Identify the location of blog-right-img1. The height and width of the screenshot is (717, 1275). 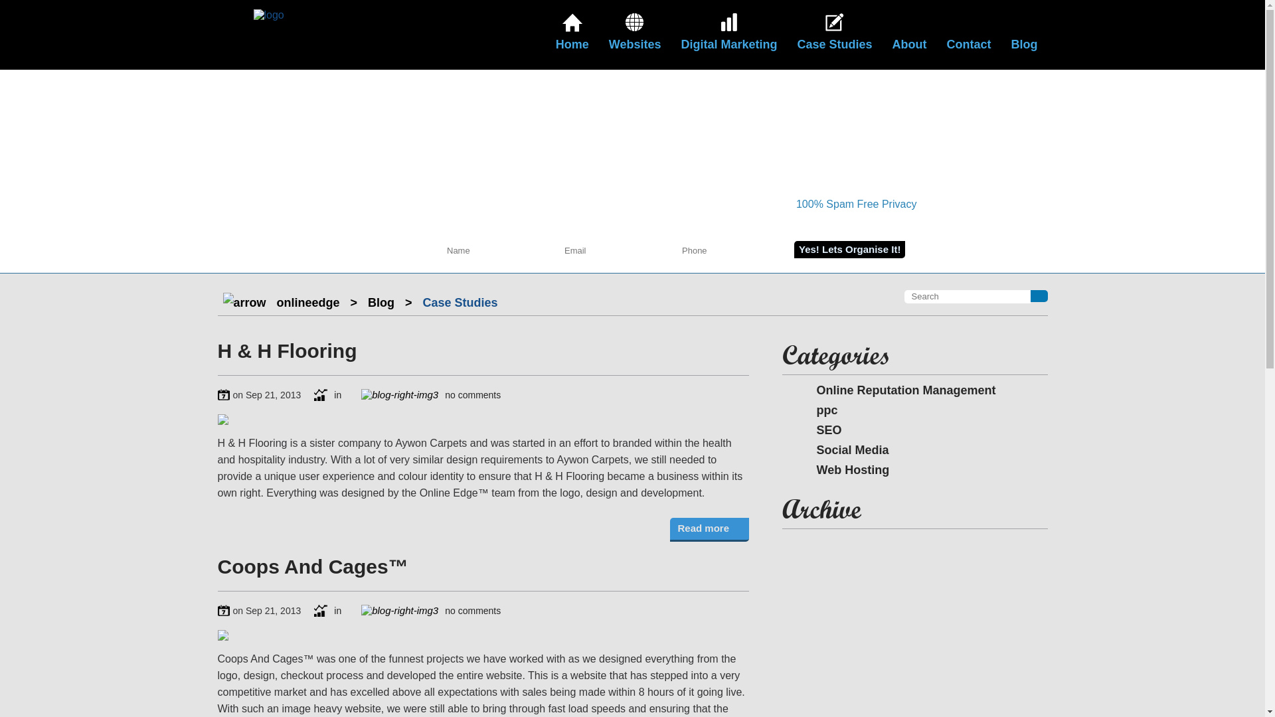
(224, 611).